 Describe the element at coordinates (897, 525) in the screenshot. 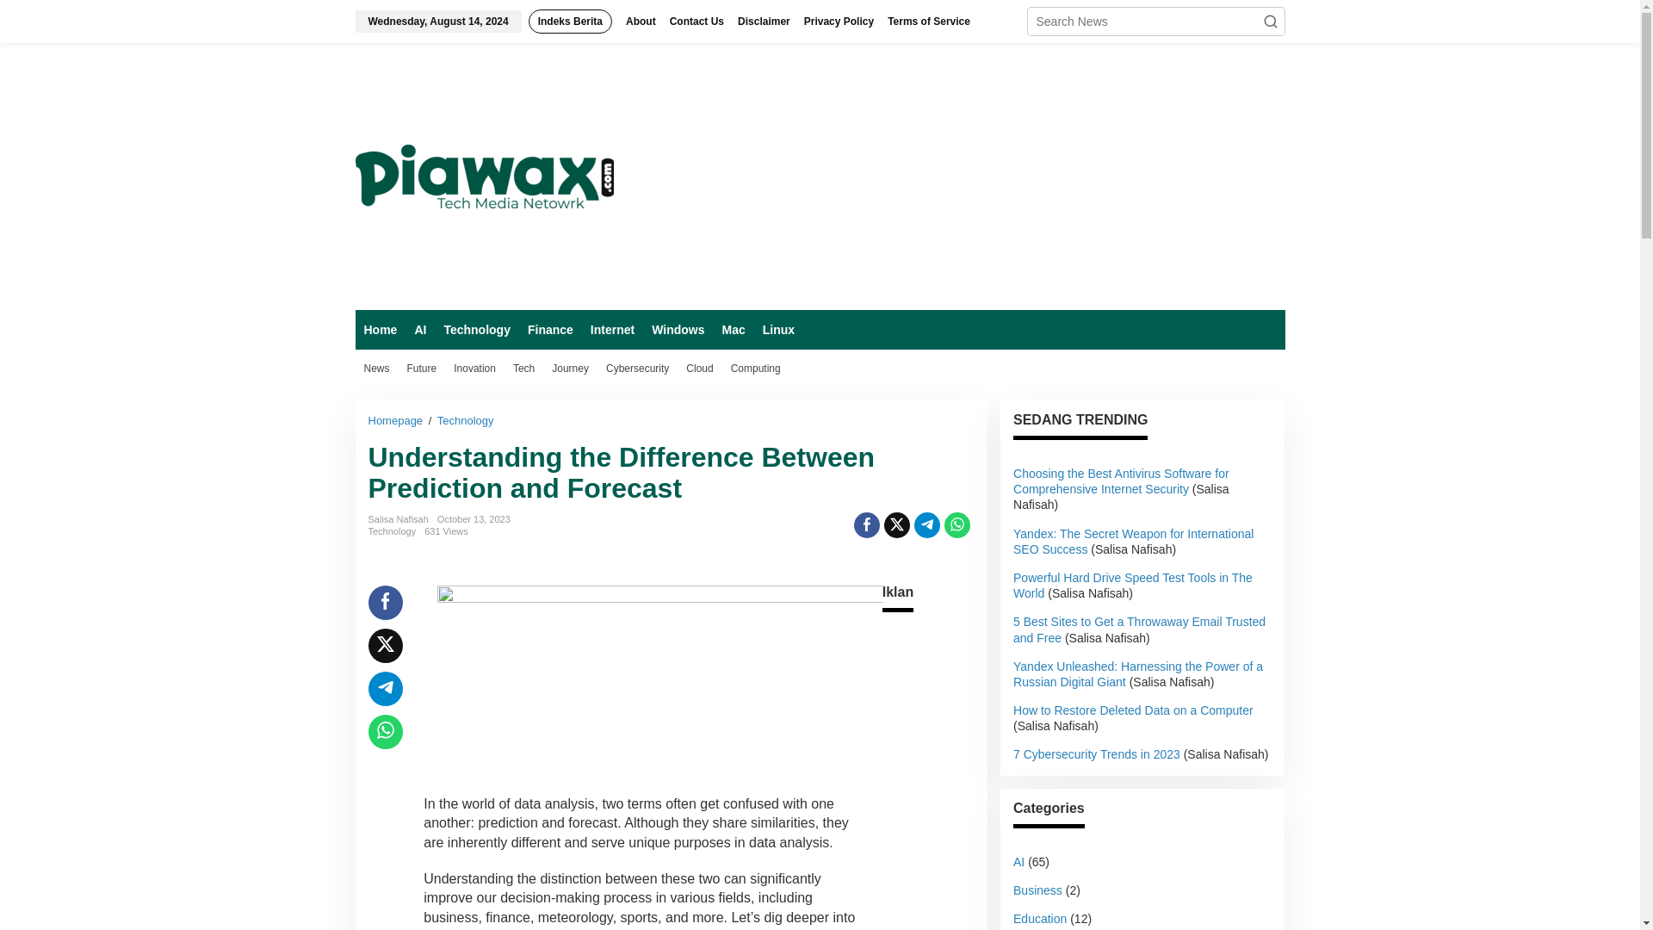

I see `Tweet this` at that location.